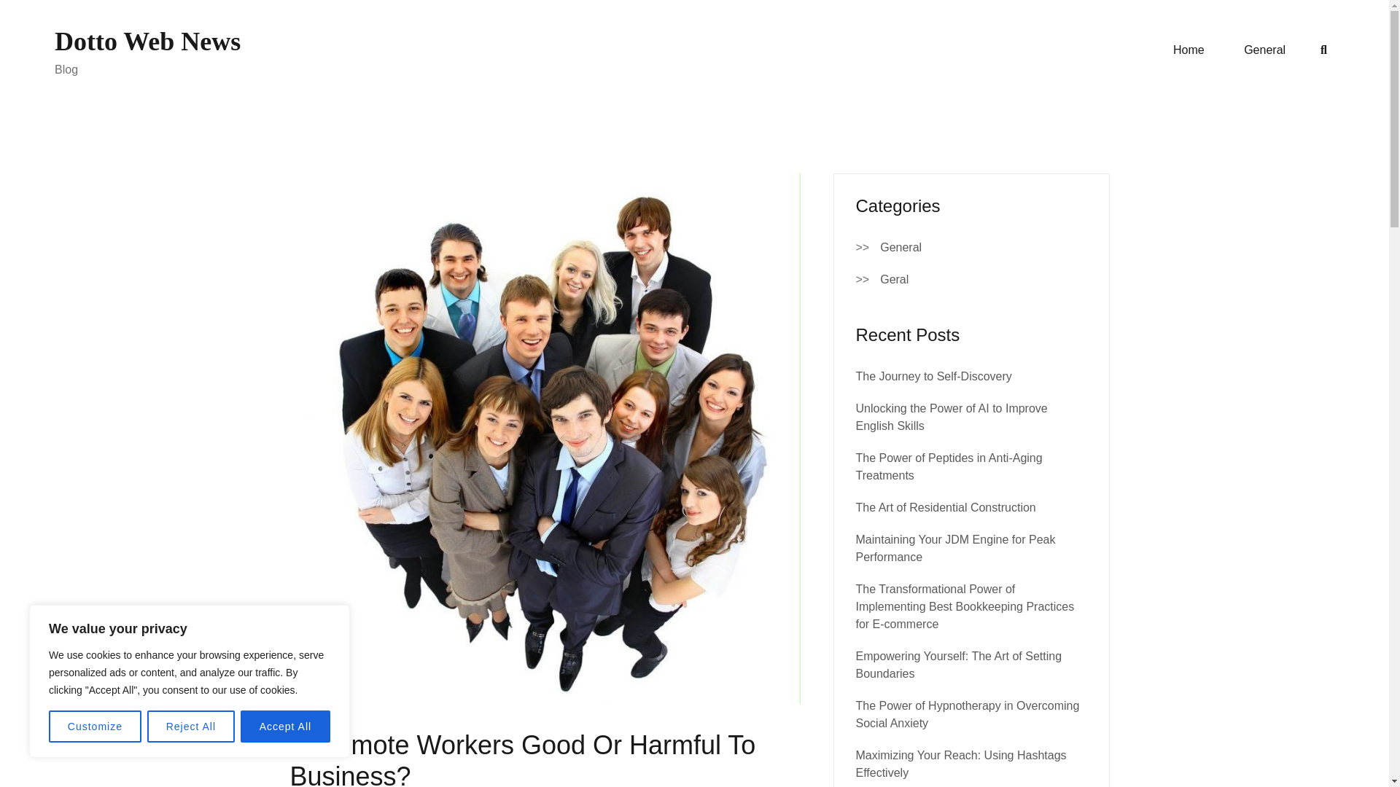 This screenshot has height=787, width=1400. I want to click on Accept All, so click(286, 727).